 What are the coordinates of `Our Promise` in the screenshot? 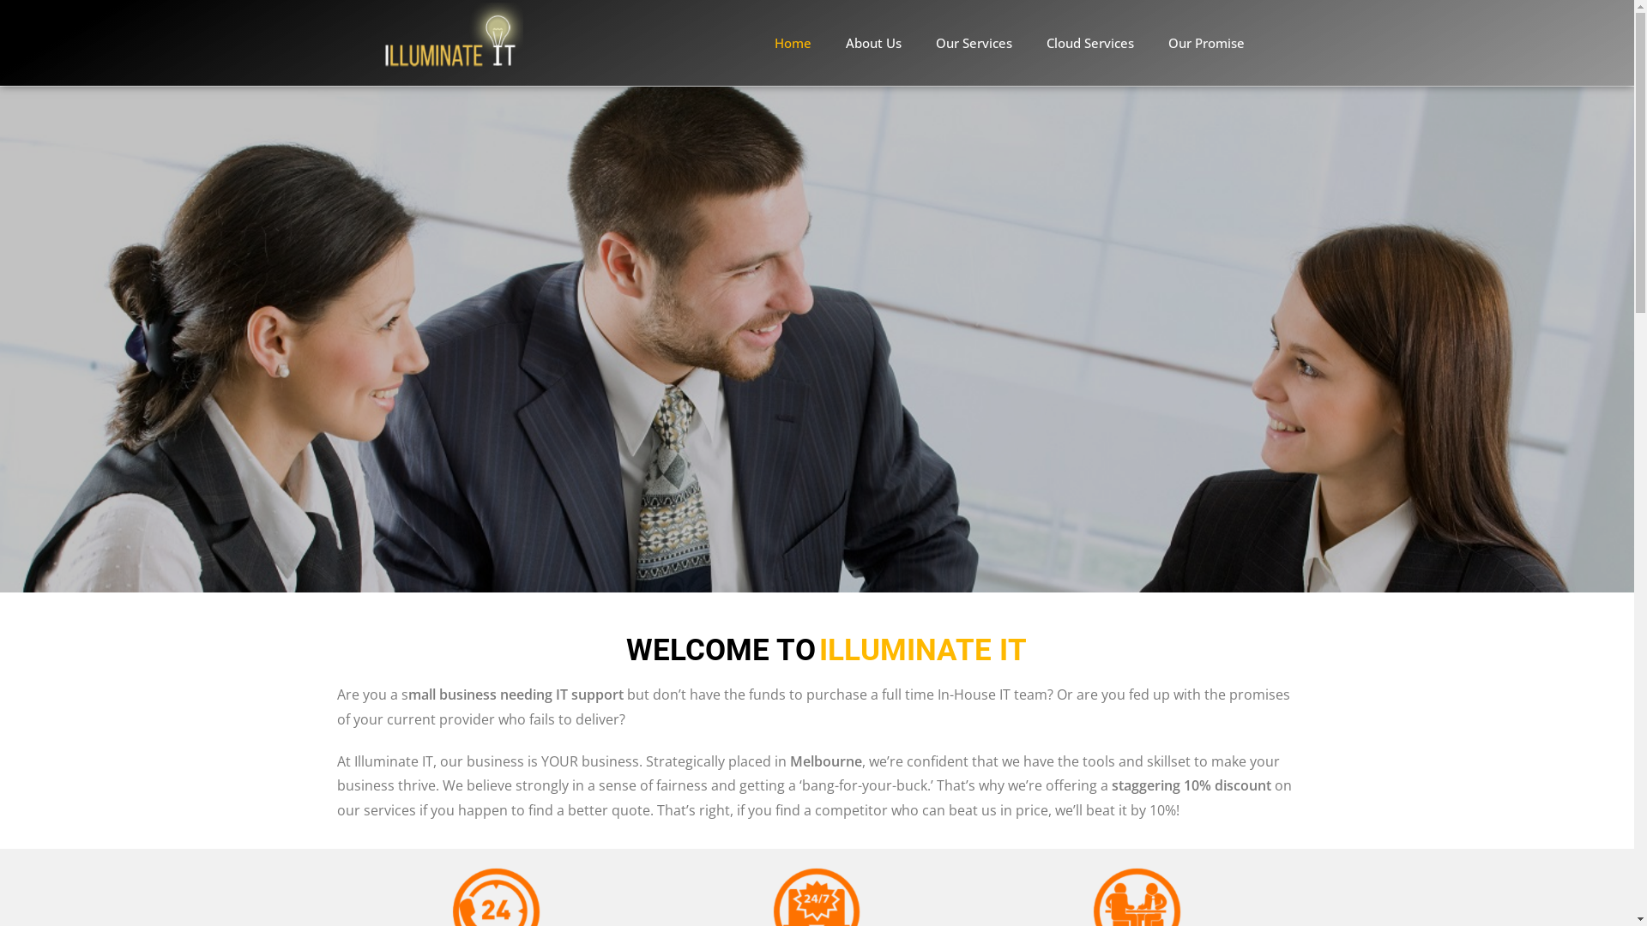 It's located at (1206, 43).